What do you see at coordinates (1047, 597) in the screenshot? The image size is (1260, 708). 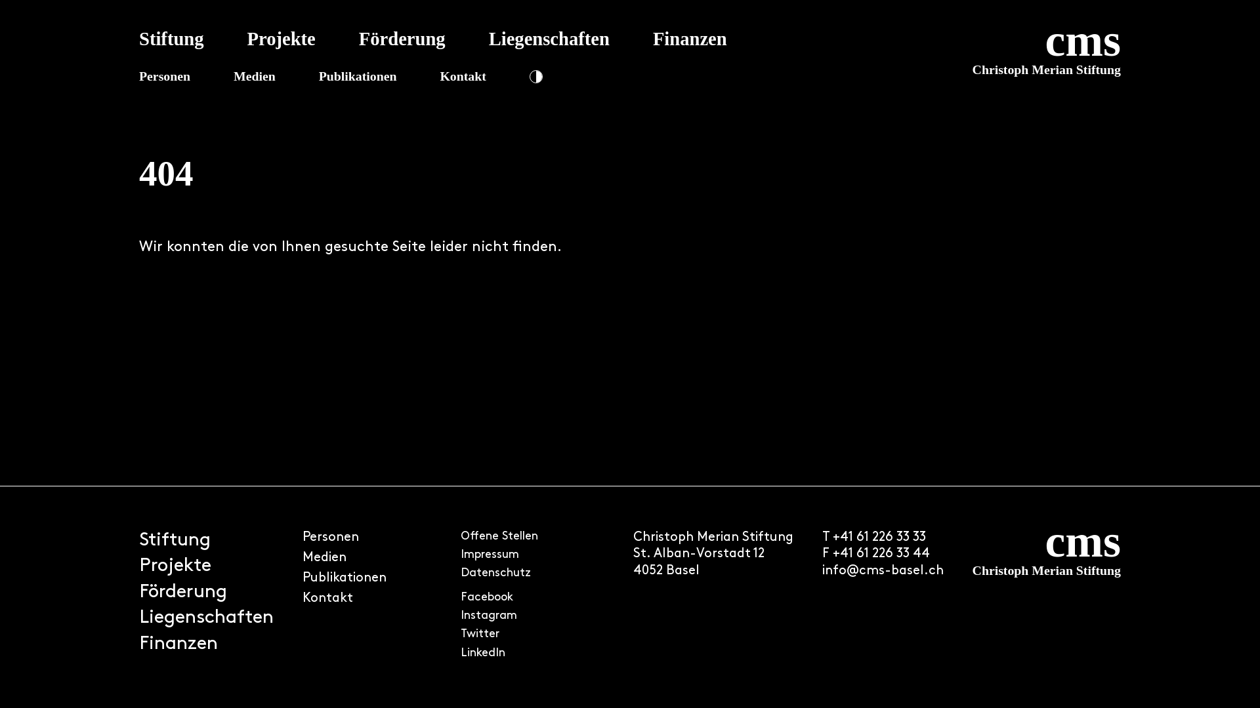 I see `cms
Christoph Merian Stiftung` at bounding box center [1047, 597].